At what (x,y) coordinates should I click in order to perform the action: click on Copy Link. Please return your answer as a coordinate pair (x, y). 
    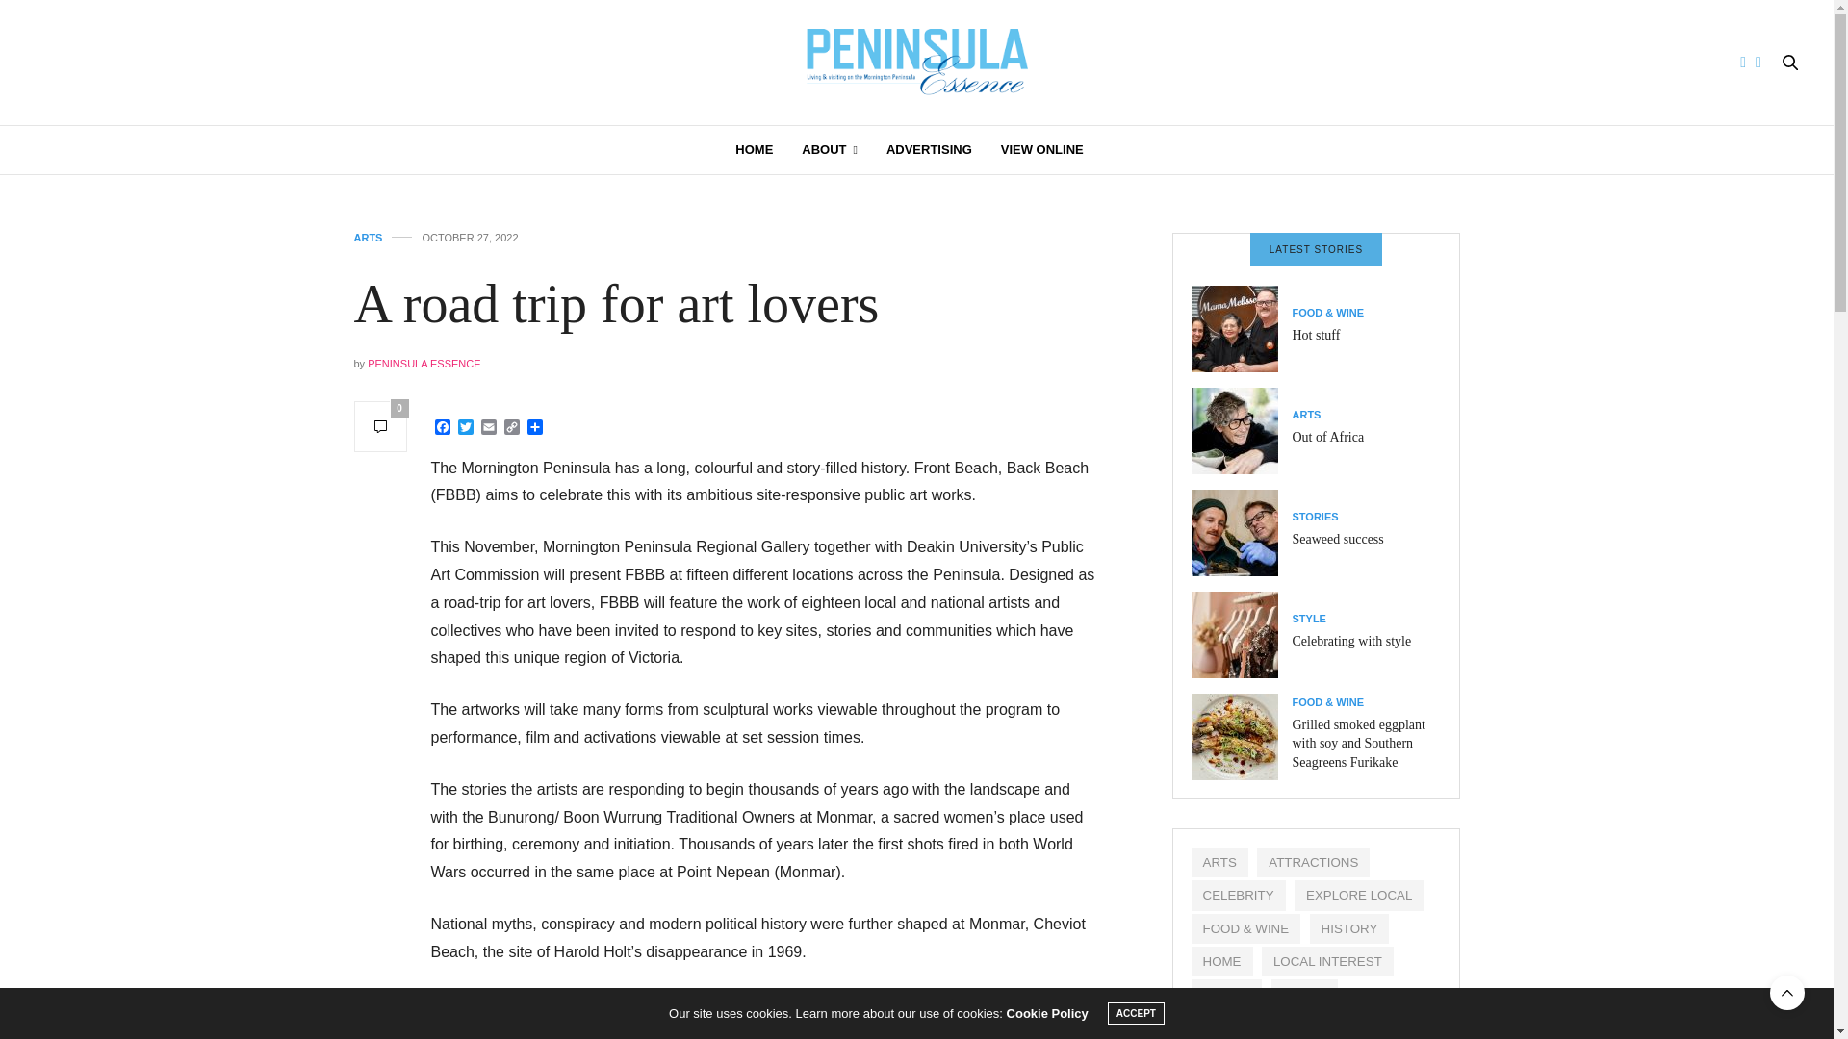
    Looking at the image, I should click on (512, 428).